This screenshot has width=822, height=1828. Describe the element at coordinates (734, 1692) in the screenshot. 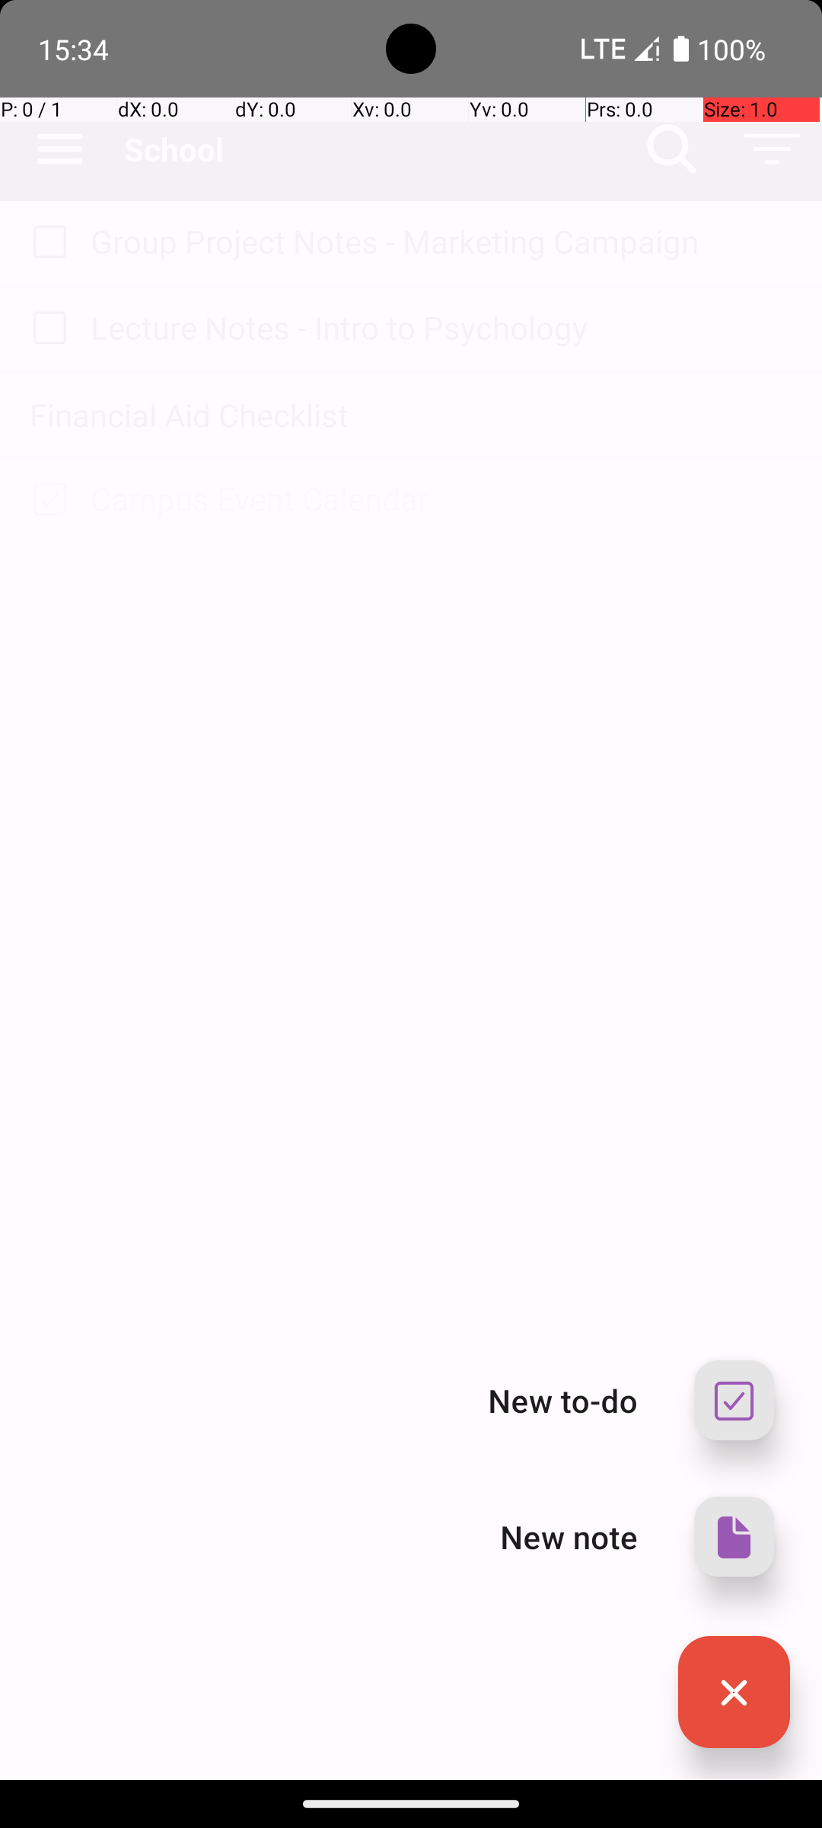

I see `` at that location.